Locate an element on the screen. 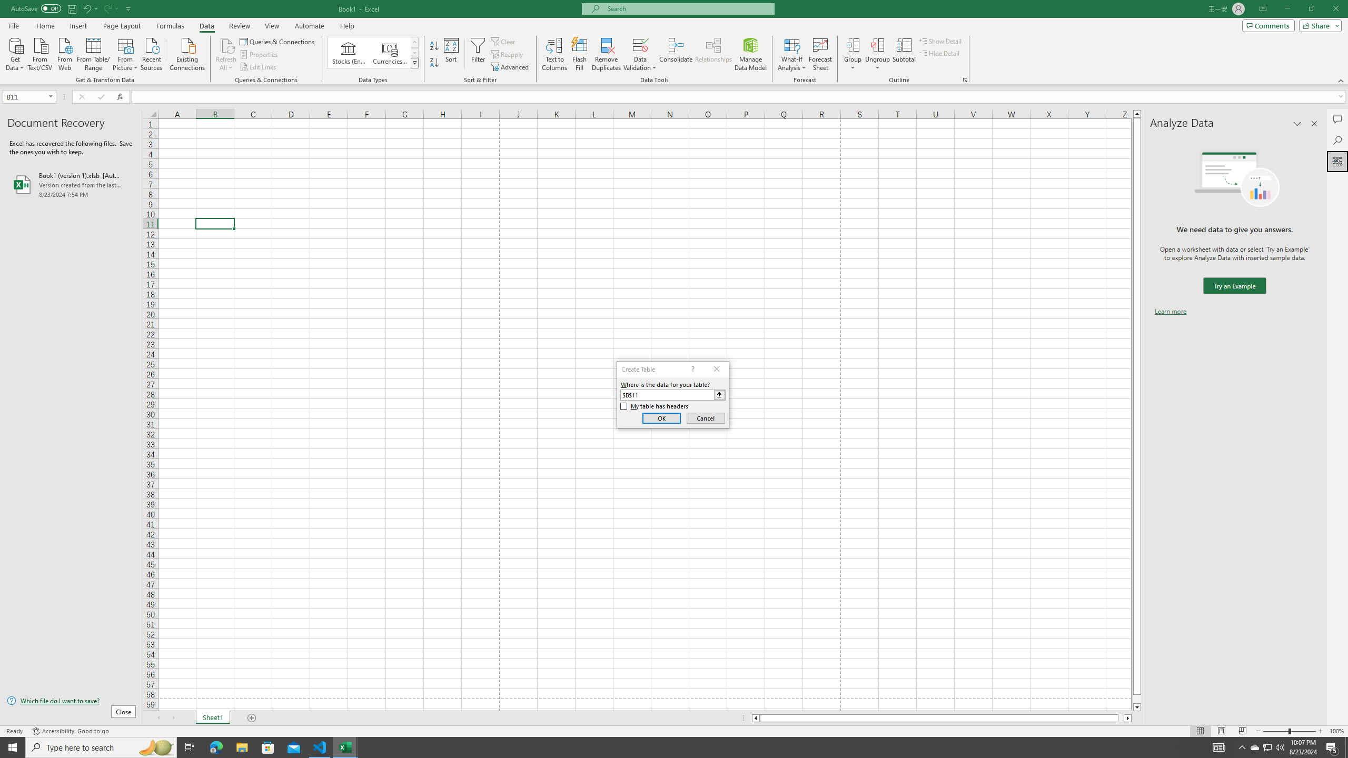  Consolidate... is located at coordinates (676, 54).